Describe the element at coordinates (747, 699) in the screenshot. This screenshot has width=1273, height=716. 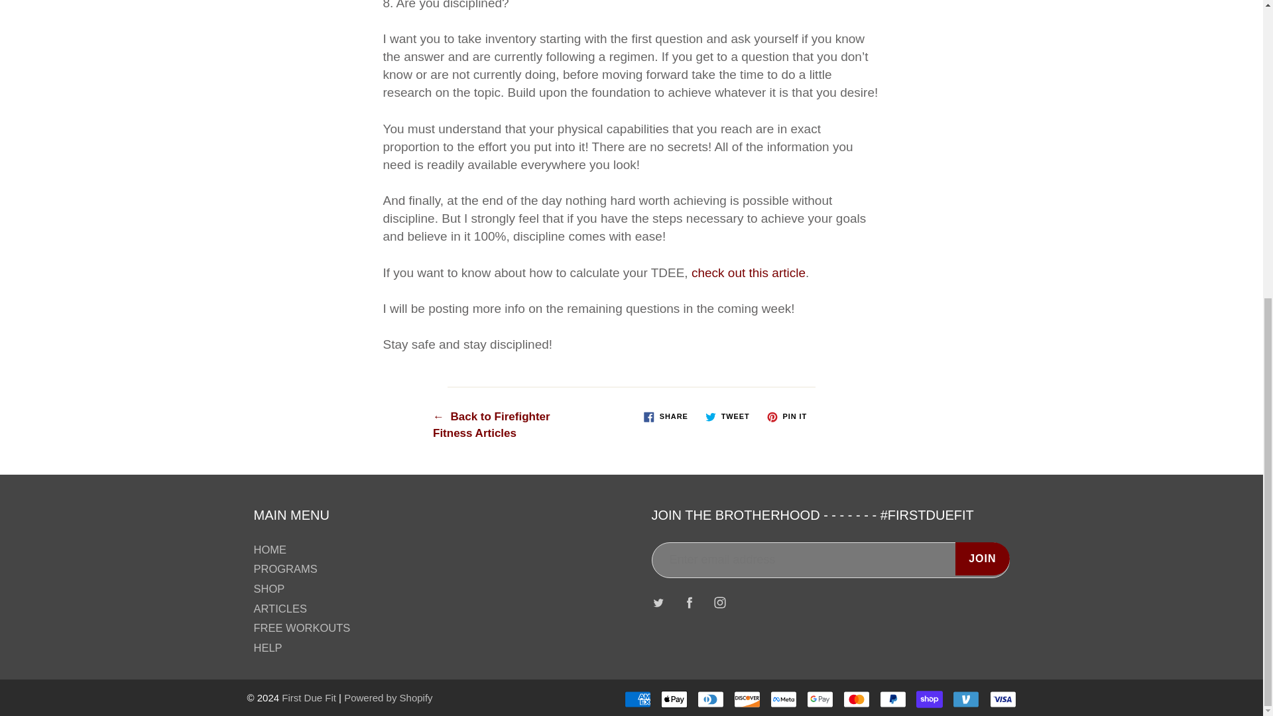
I see `Discover` at that location.